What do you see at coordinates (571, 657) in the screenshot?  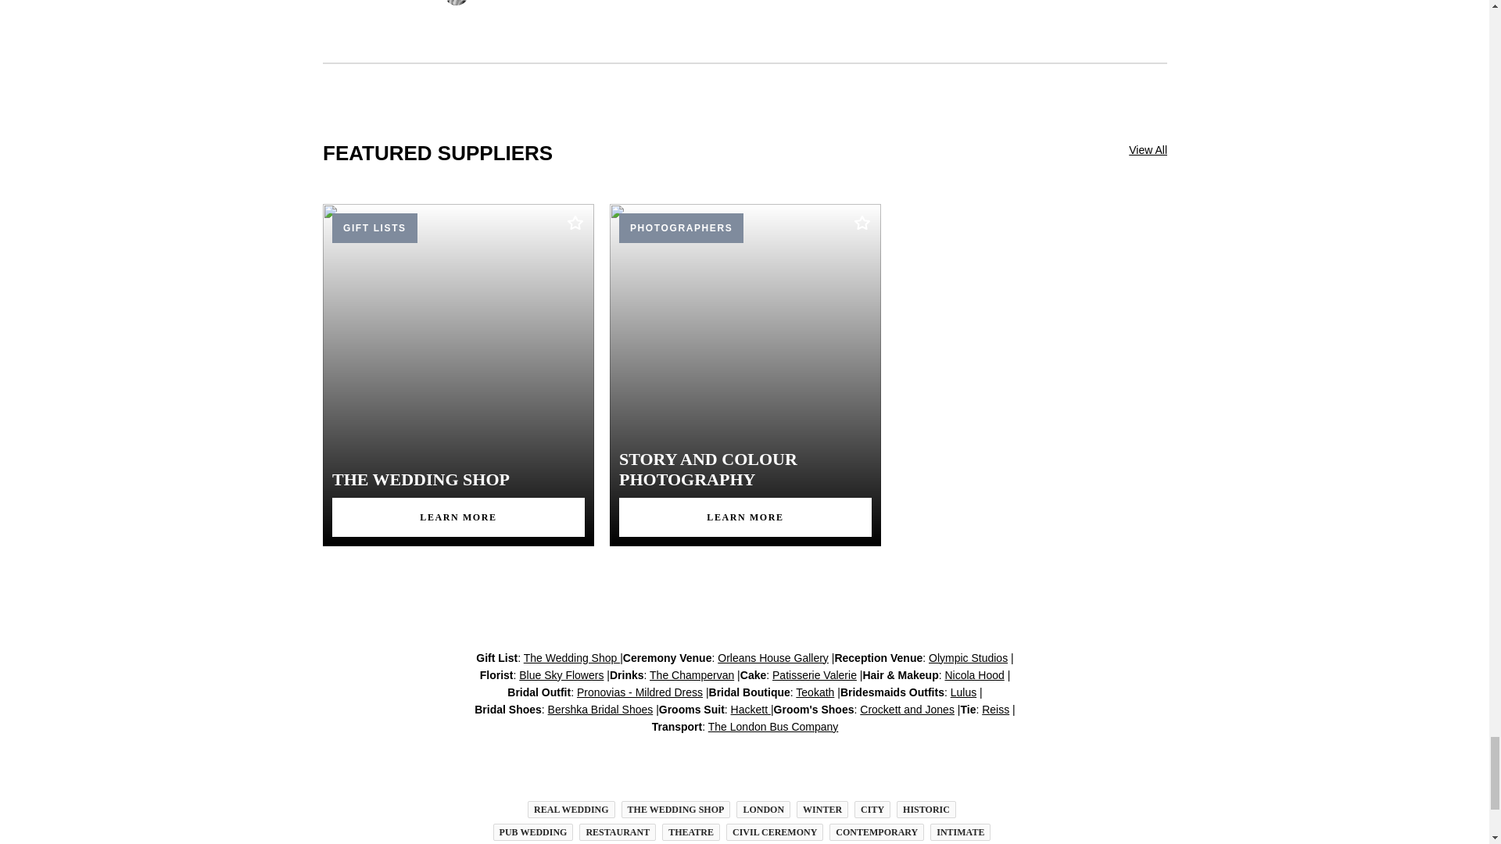 I see `The Wedding Shop` at bounding box center [571, 657].